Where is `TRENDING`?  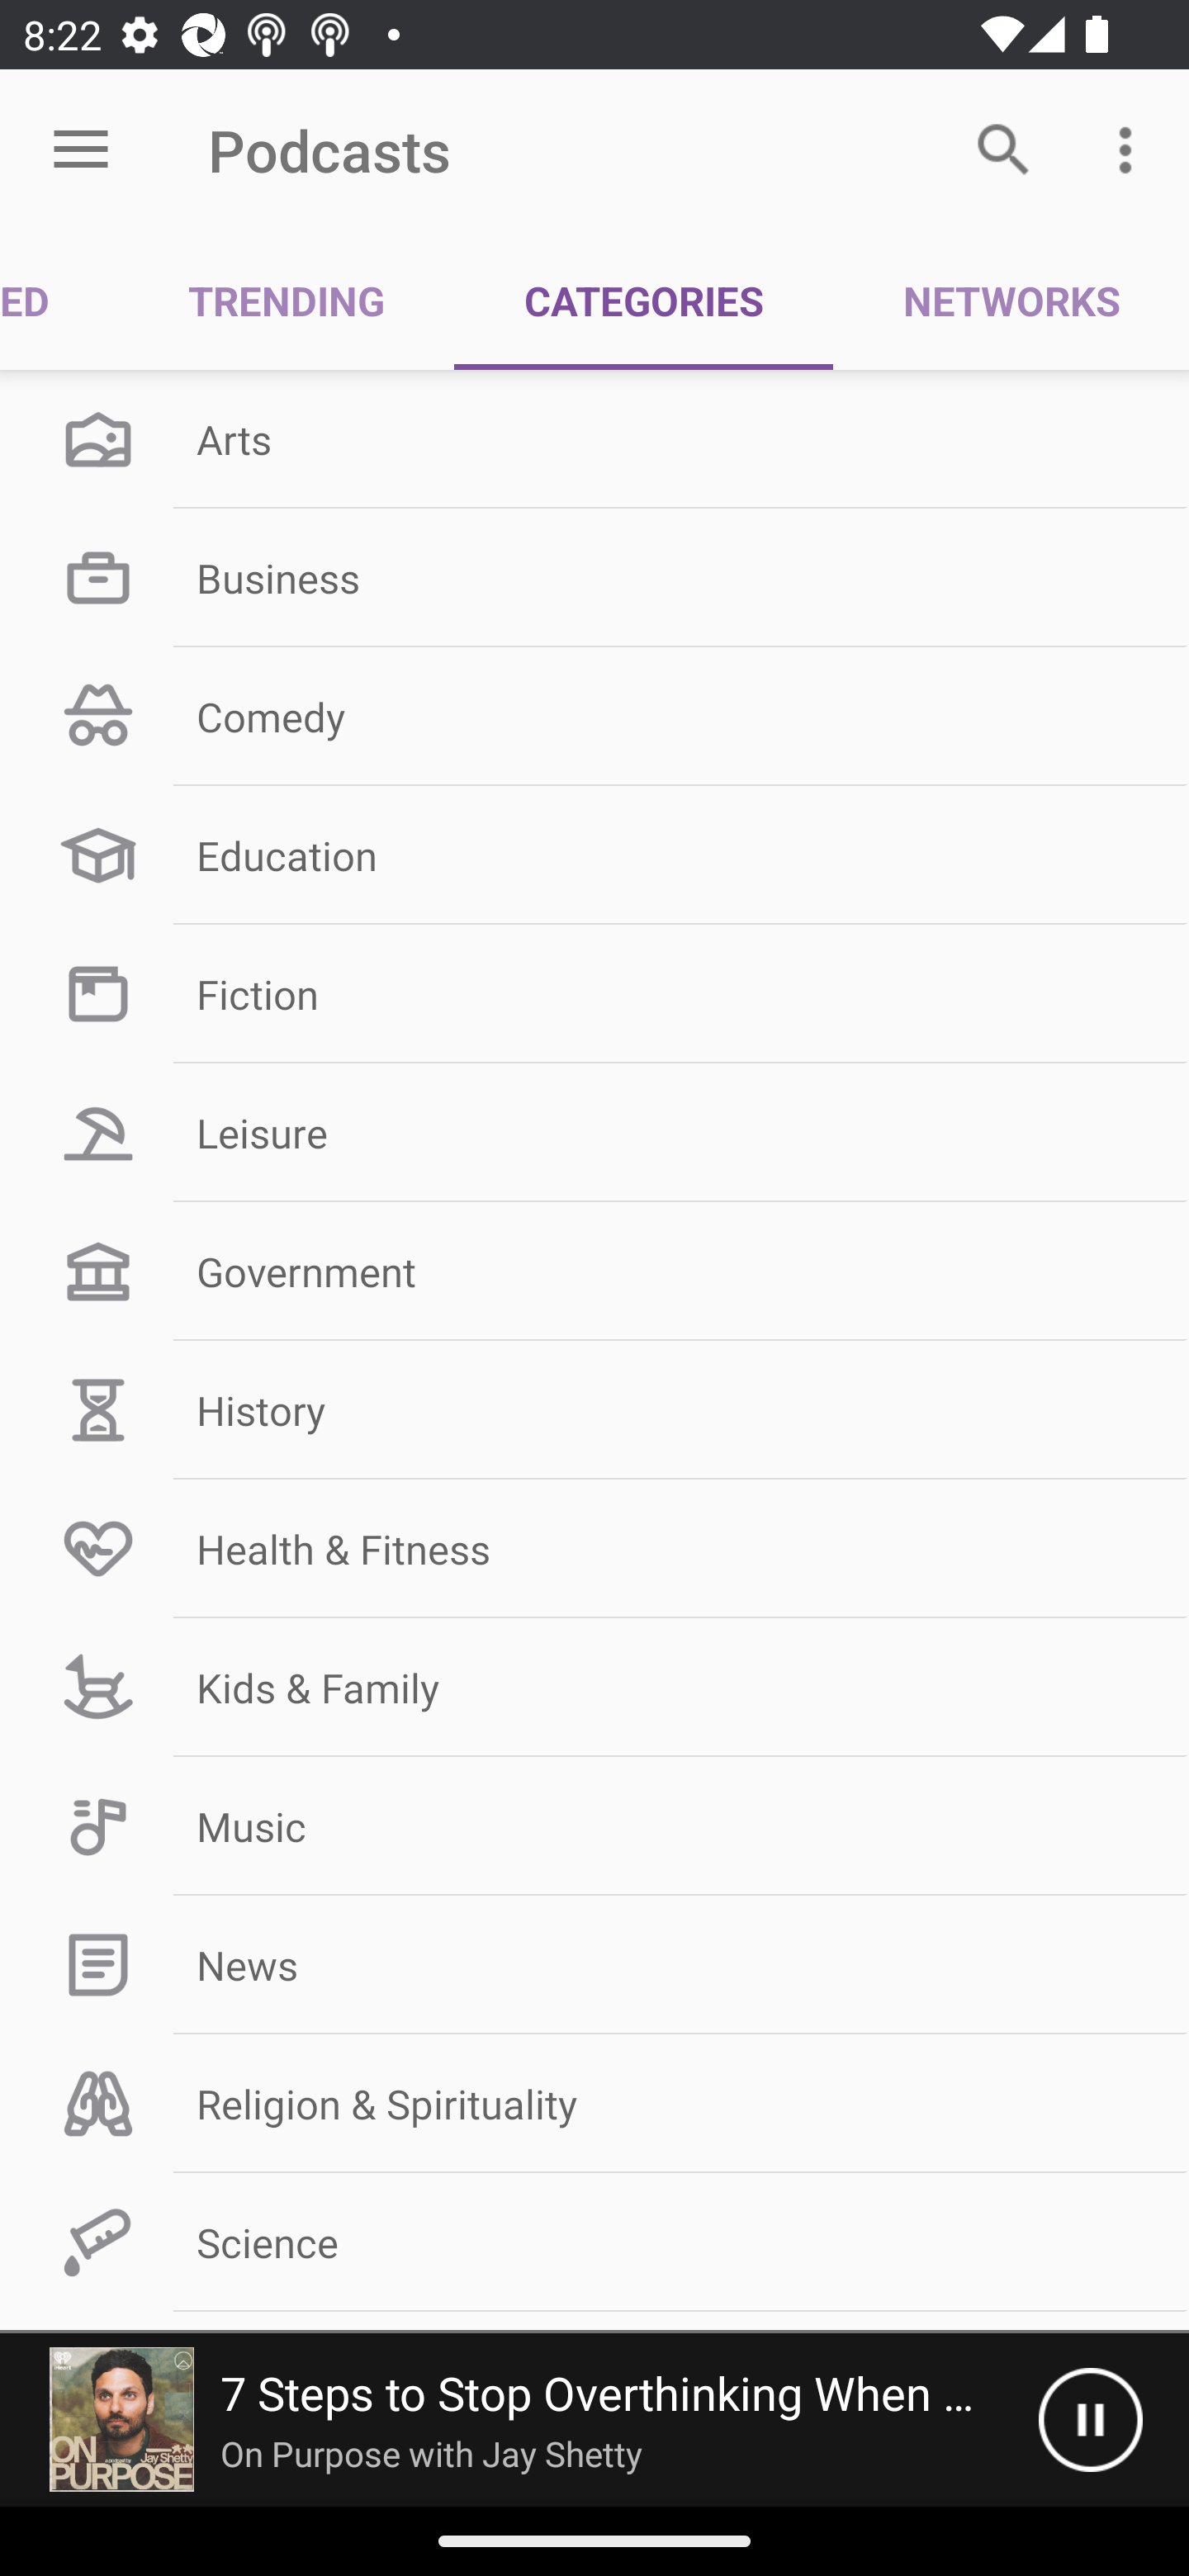
TRENDING is located at coordinates (287, 301).